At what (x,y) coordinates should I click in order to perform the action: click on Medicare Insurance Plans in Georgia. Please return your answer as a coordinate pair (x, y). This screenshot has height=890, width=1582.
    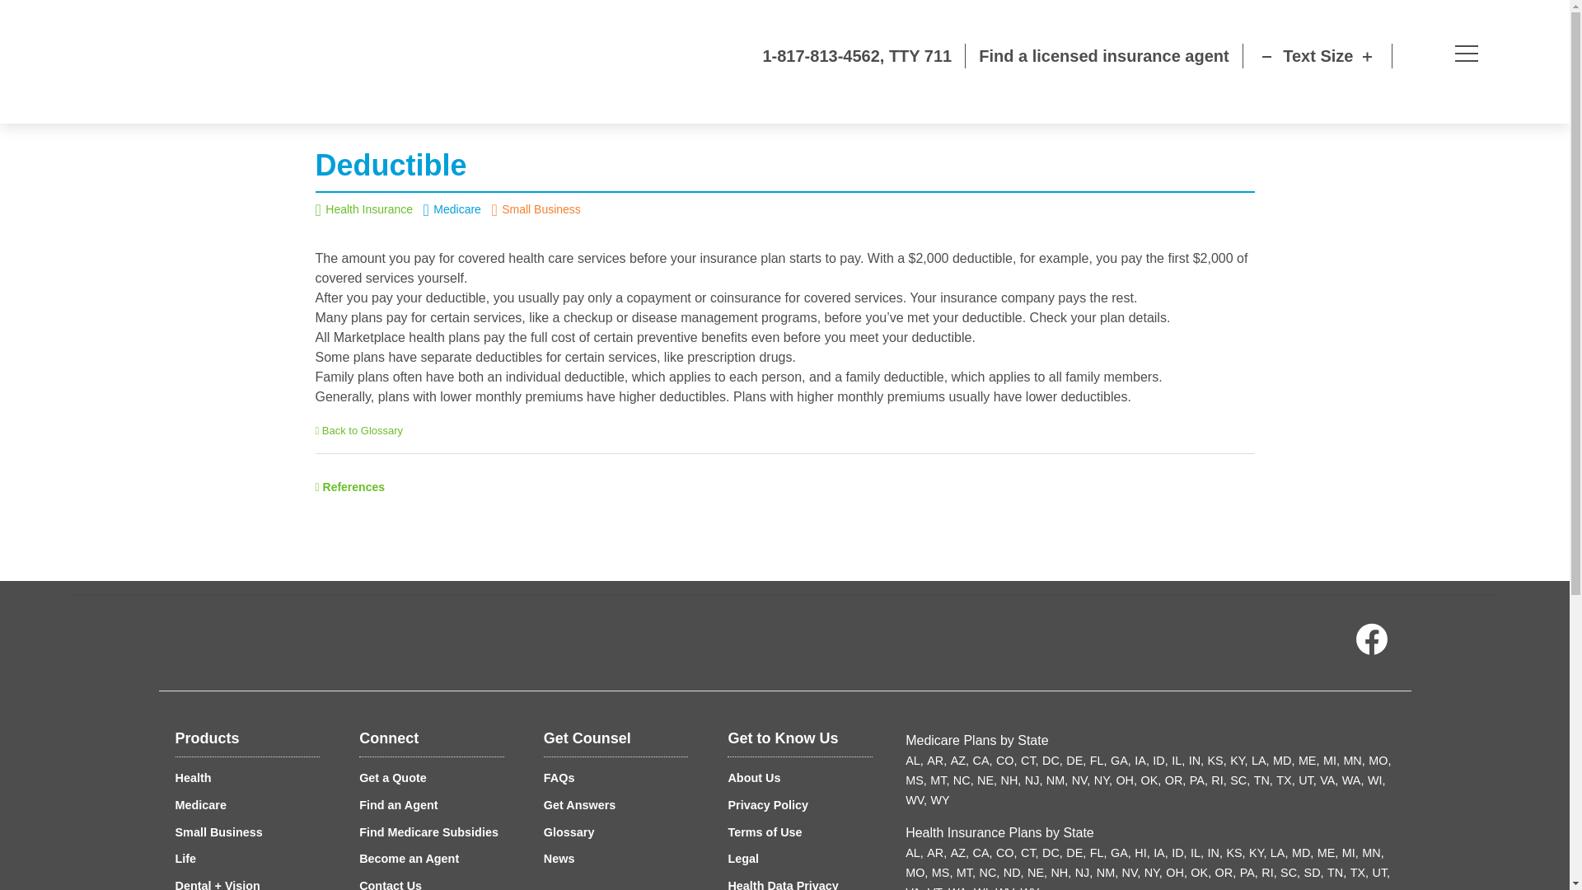
    Looking at the image, I should click on (1121, 760).